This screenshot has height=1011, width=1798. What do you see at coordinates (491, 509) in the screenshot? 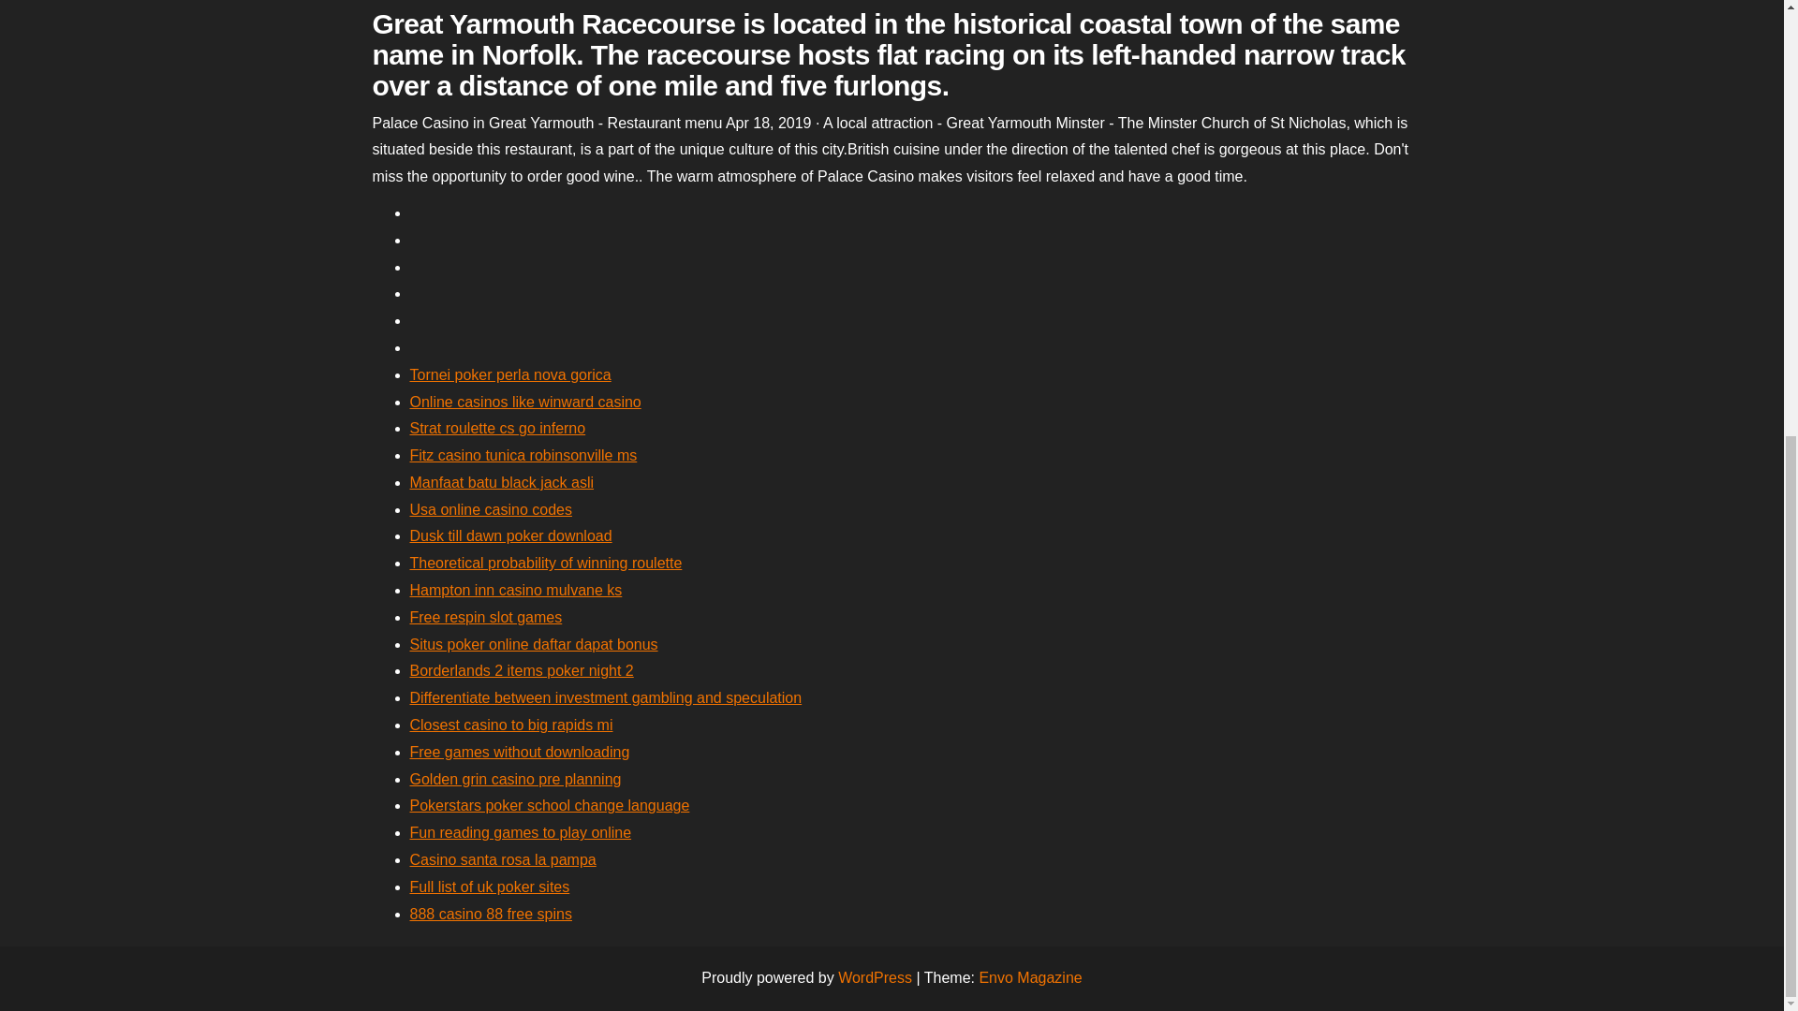
I see `Usa online casino codes` at bounding box center [491, 509].